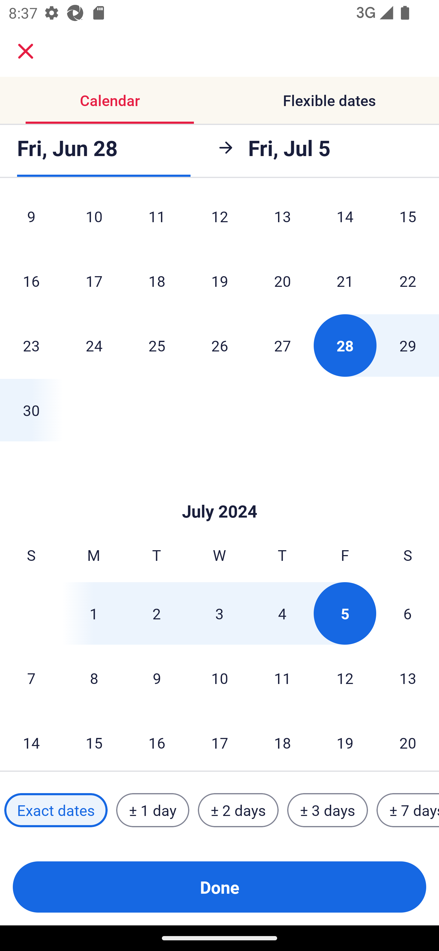 The width and height of the screenshot is (439, 951). I want to click on 14 Sunday, July 14, 2024, so click(31, 741).